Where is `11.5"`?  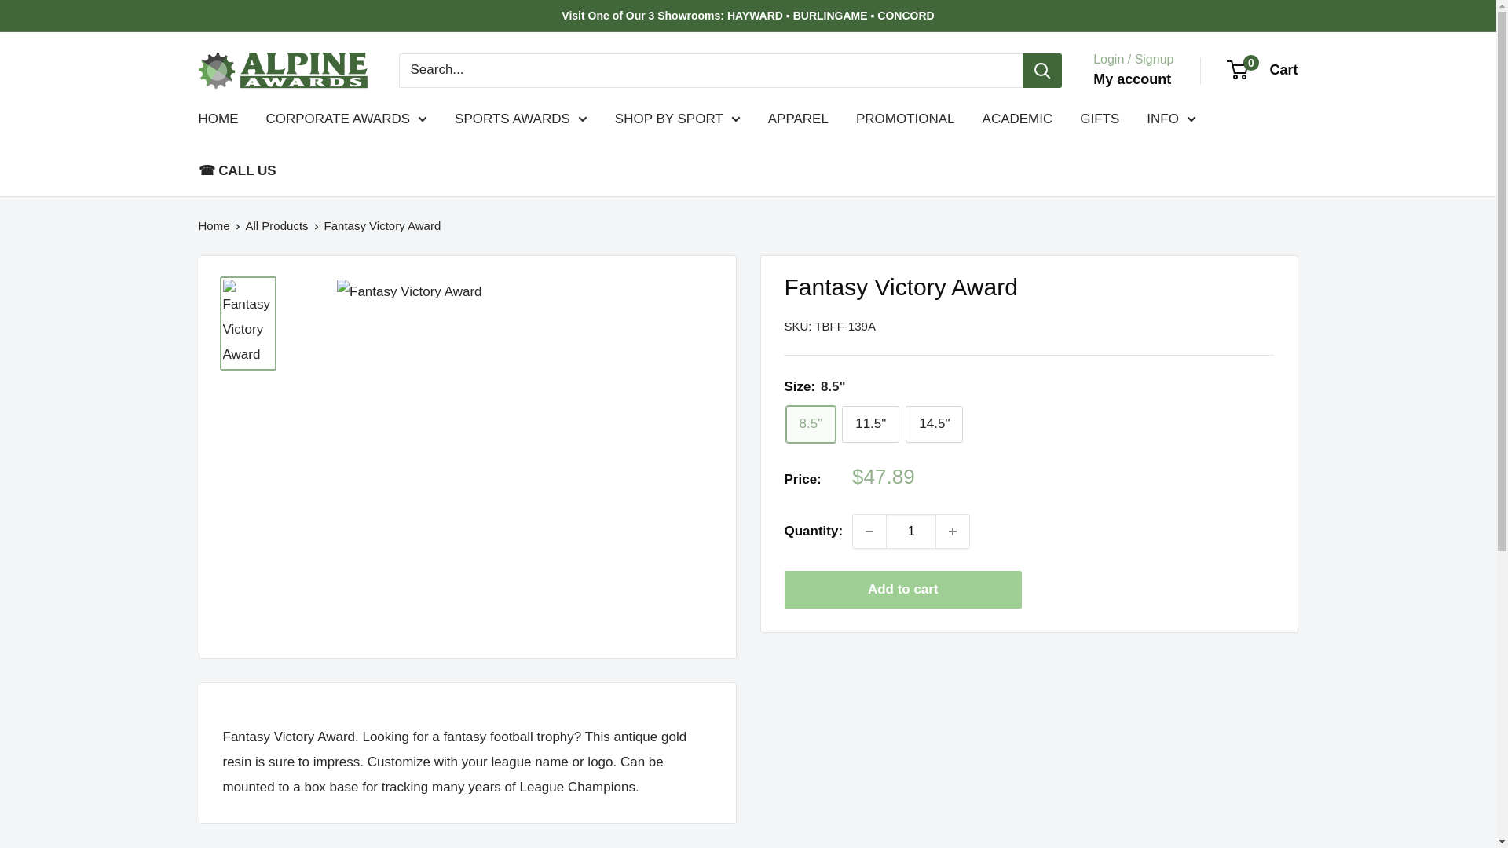
11.5" is located at coordinates (870, 424).